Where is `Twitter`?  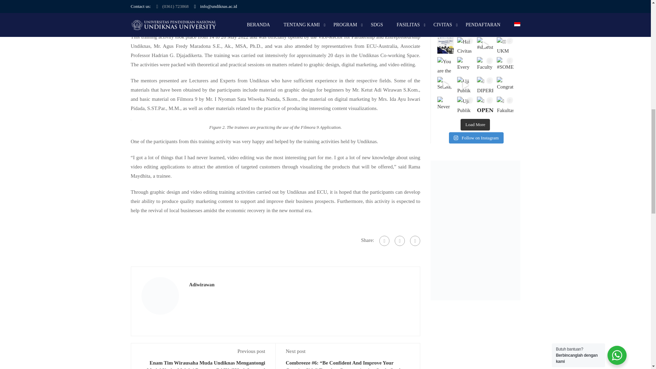
Twitter is located at coordinates (400, 241).